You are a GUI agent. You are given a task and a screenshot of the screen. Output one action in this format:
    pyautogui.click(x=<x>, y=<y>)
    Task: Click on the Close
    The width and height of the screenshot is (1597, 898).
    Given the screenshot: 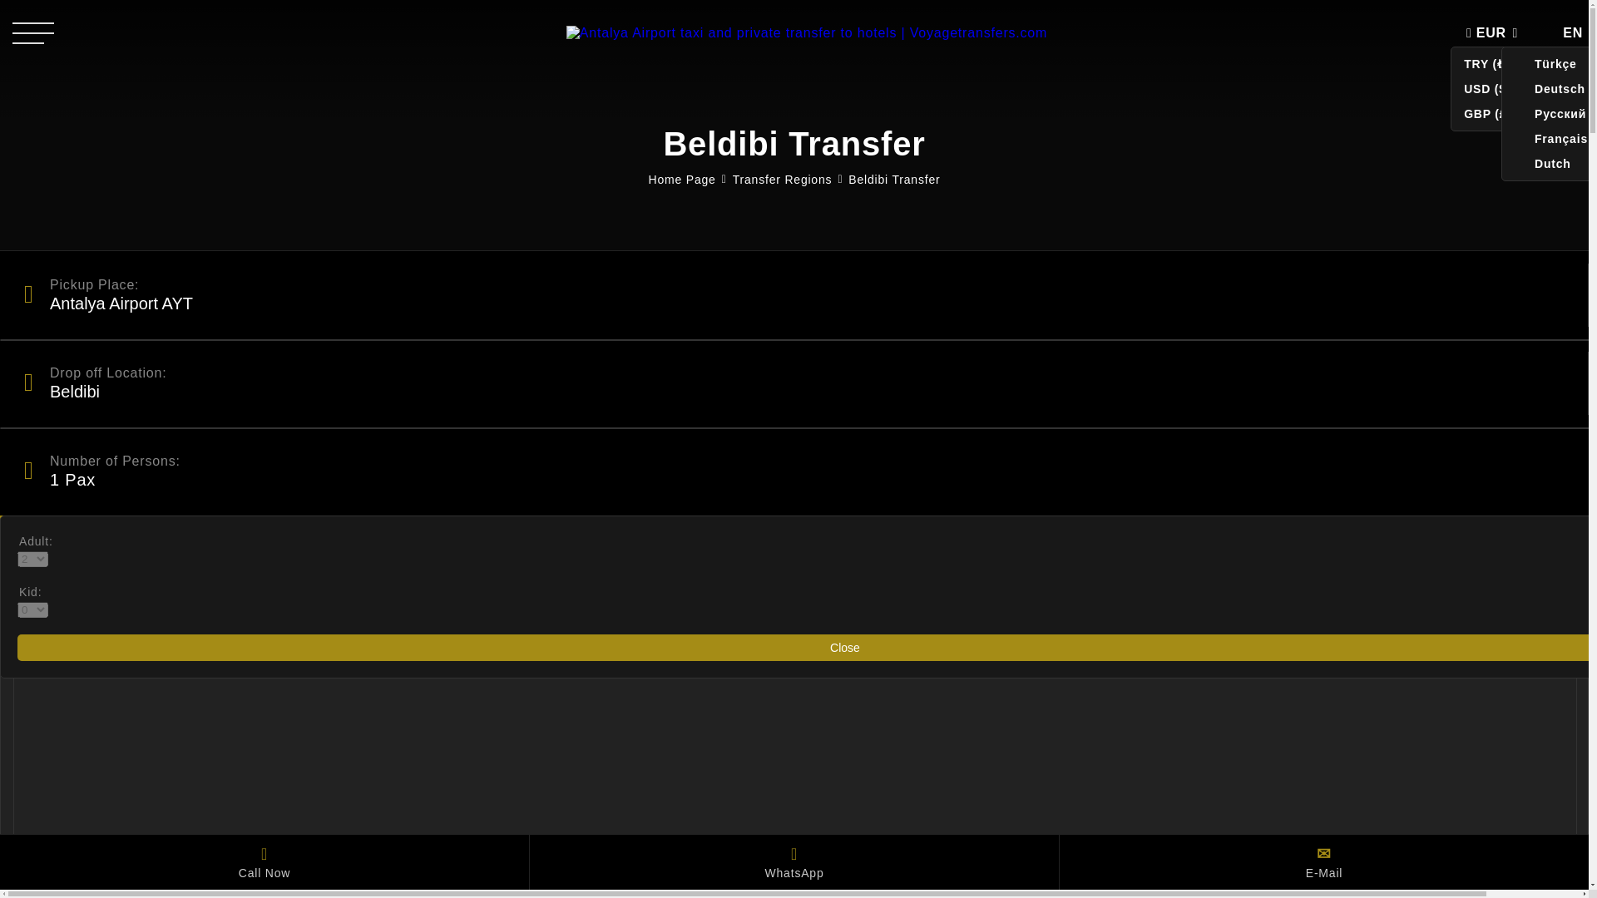 What is the action you would take?
    pyautogui.click(x=807, y=647)
    